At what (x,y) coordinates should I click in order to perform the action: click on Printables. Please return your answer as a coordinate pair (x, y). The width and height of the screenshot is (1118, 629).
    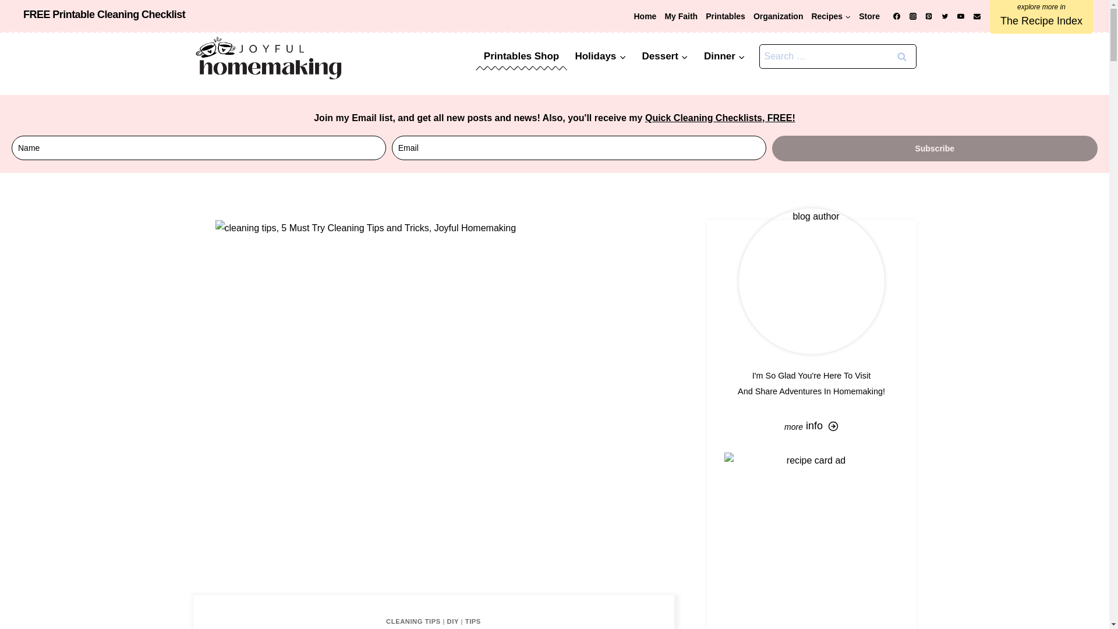
    Looking at the image, I should click on (726, 16).